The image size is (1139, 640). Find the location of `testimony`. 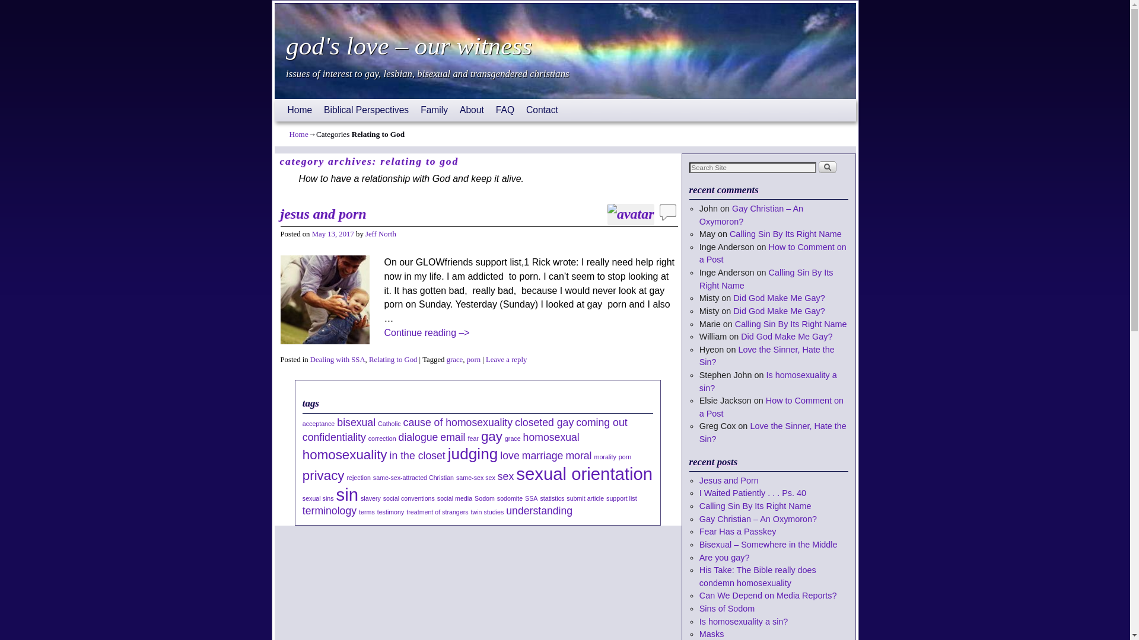

testimony is located at coordinates (391, 512).